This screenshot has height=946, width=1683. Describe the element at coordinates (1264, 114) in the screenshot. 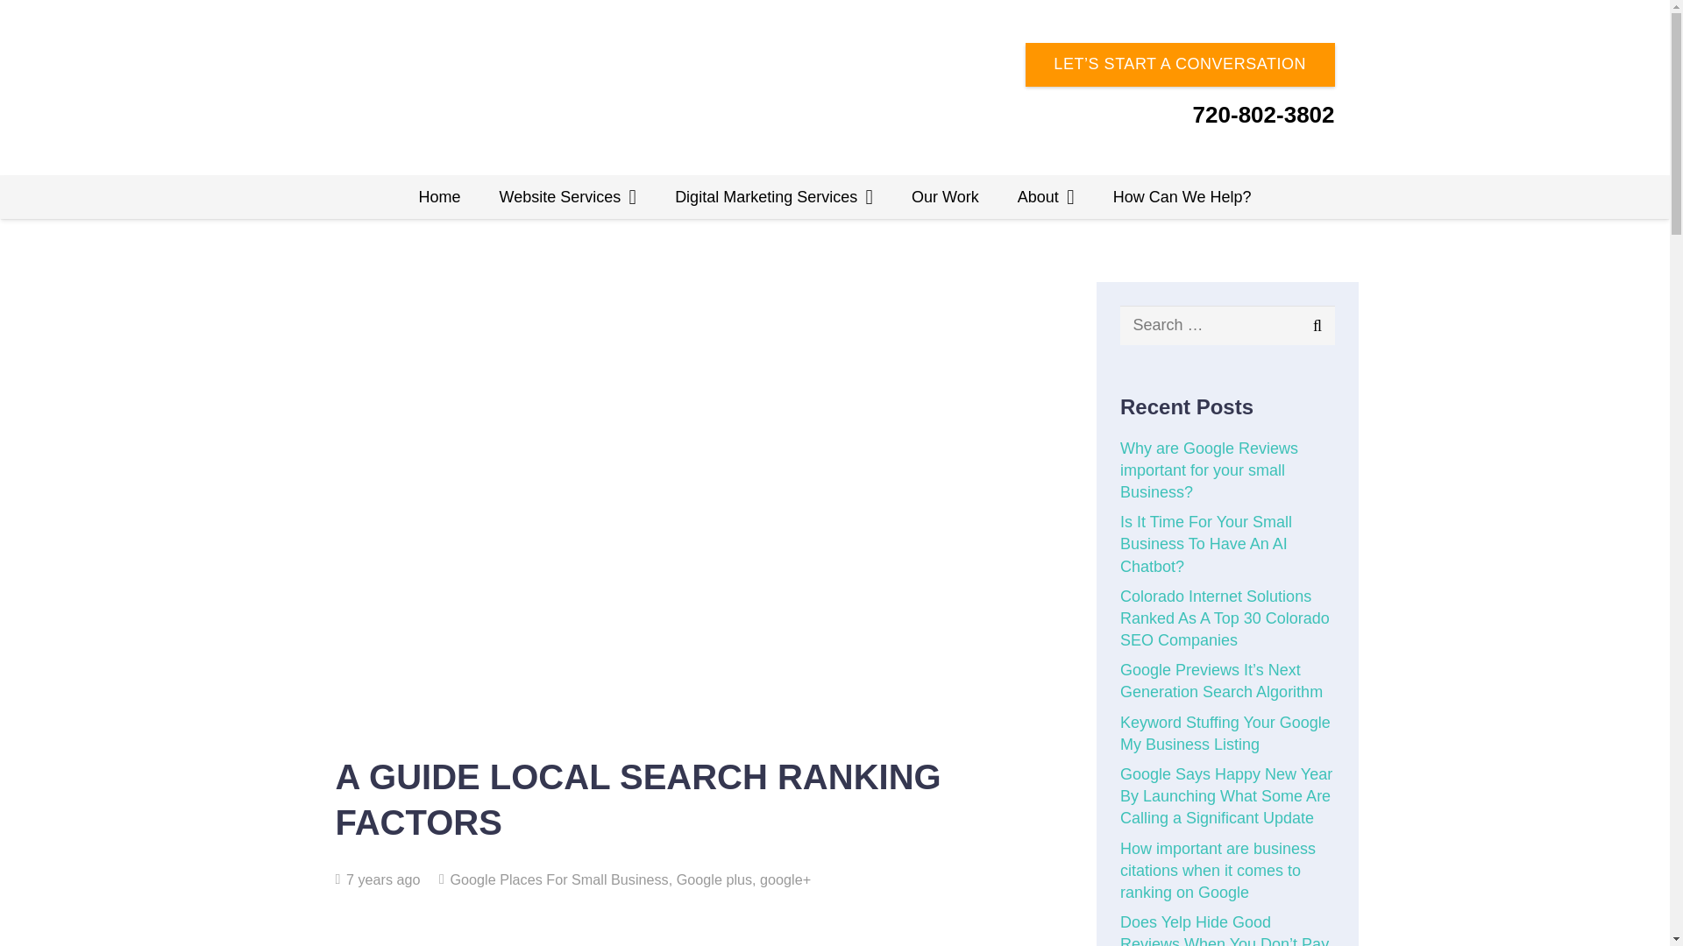

I see `720-802-3802` at that location.